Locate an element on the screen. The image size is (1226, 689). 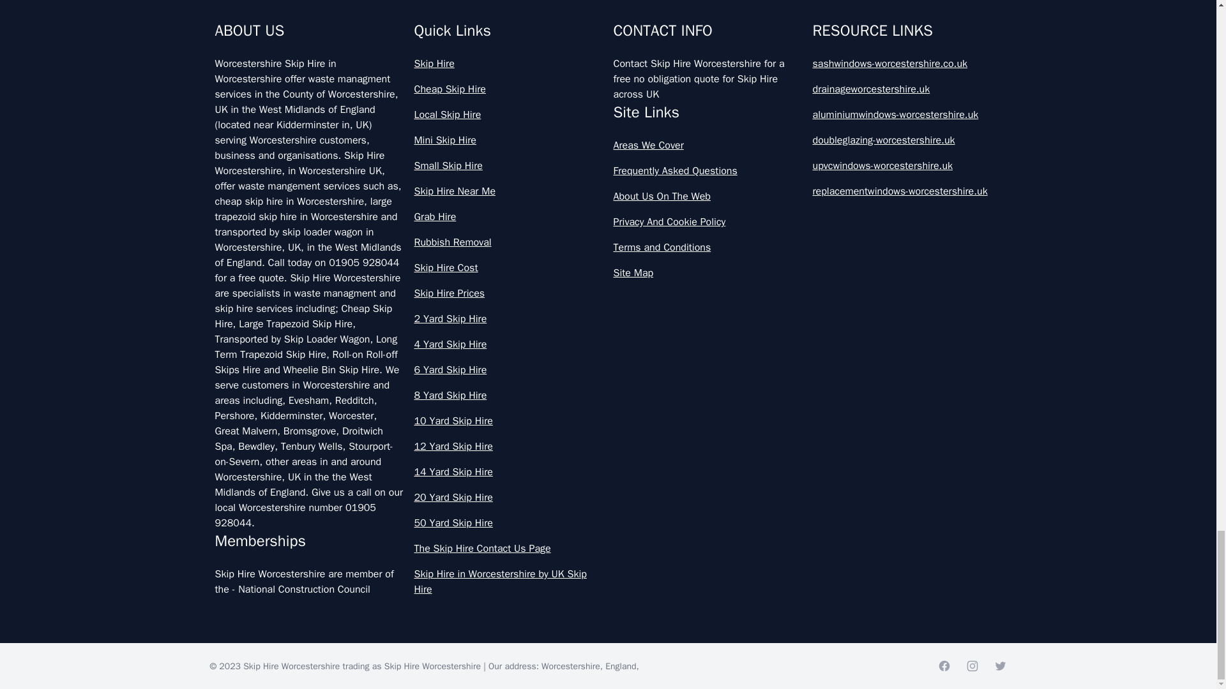
Local Skip Hire is located at coordinates (508, 115).